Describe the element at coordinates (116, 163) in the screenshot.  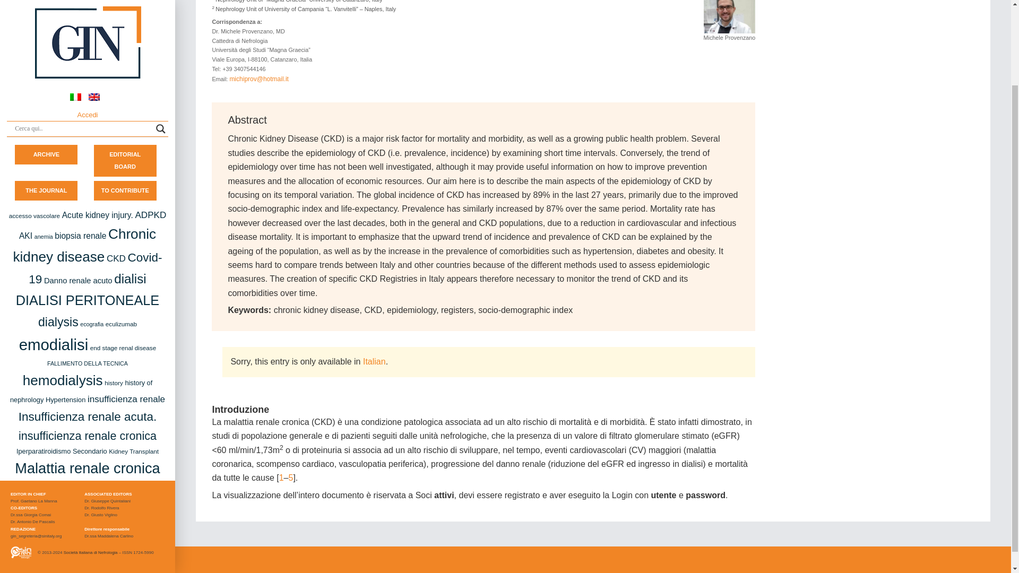
I see `CKD` at that location.